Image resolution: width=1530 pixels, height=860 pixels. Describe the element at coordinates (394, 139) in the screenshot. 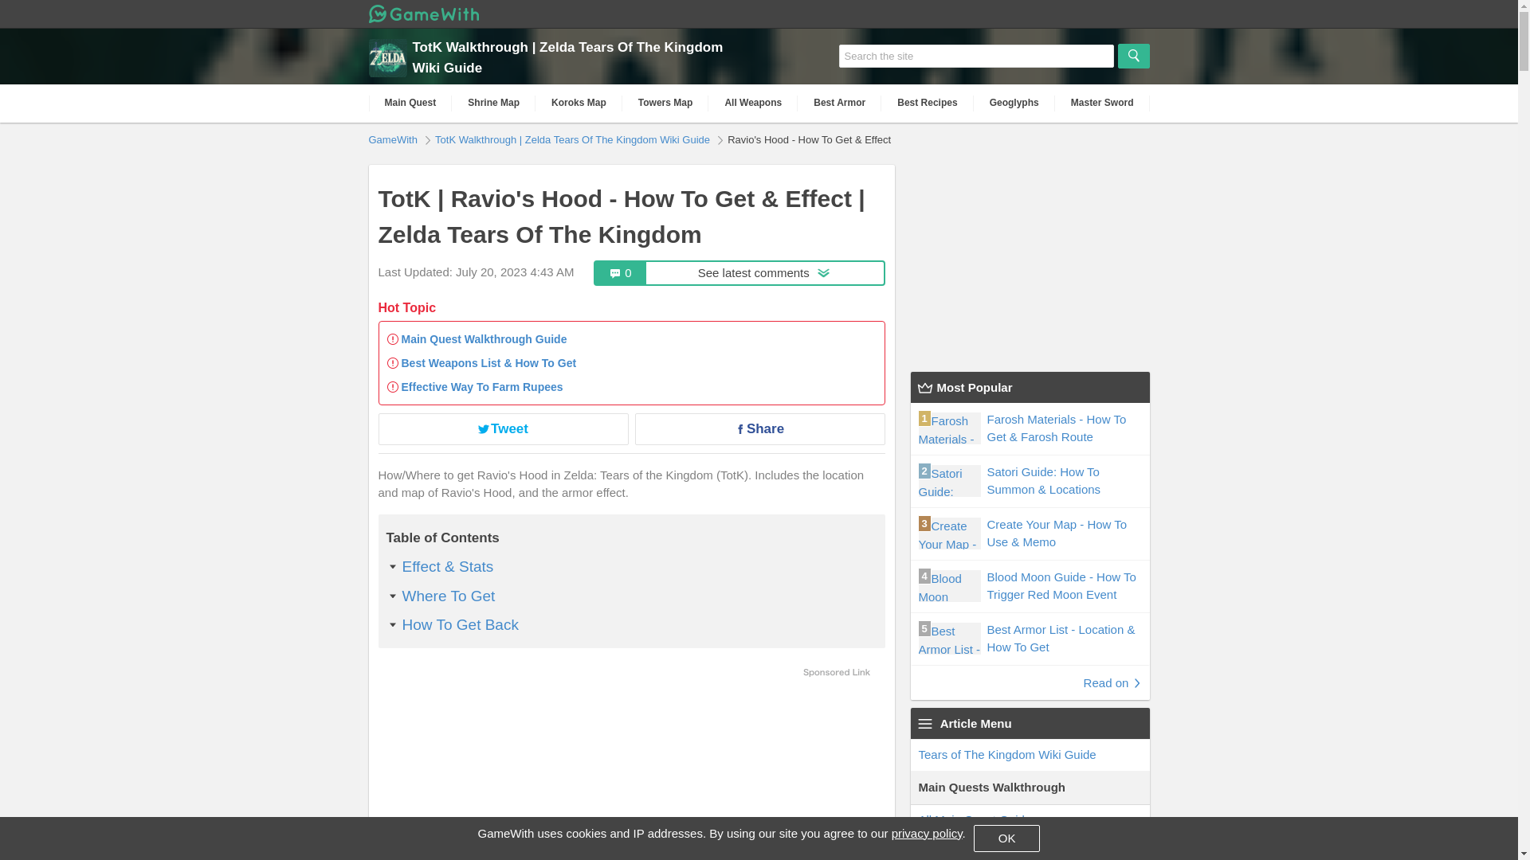

I see `Best Armor` at that location.